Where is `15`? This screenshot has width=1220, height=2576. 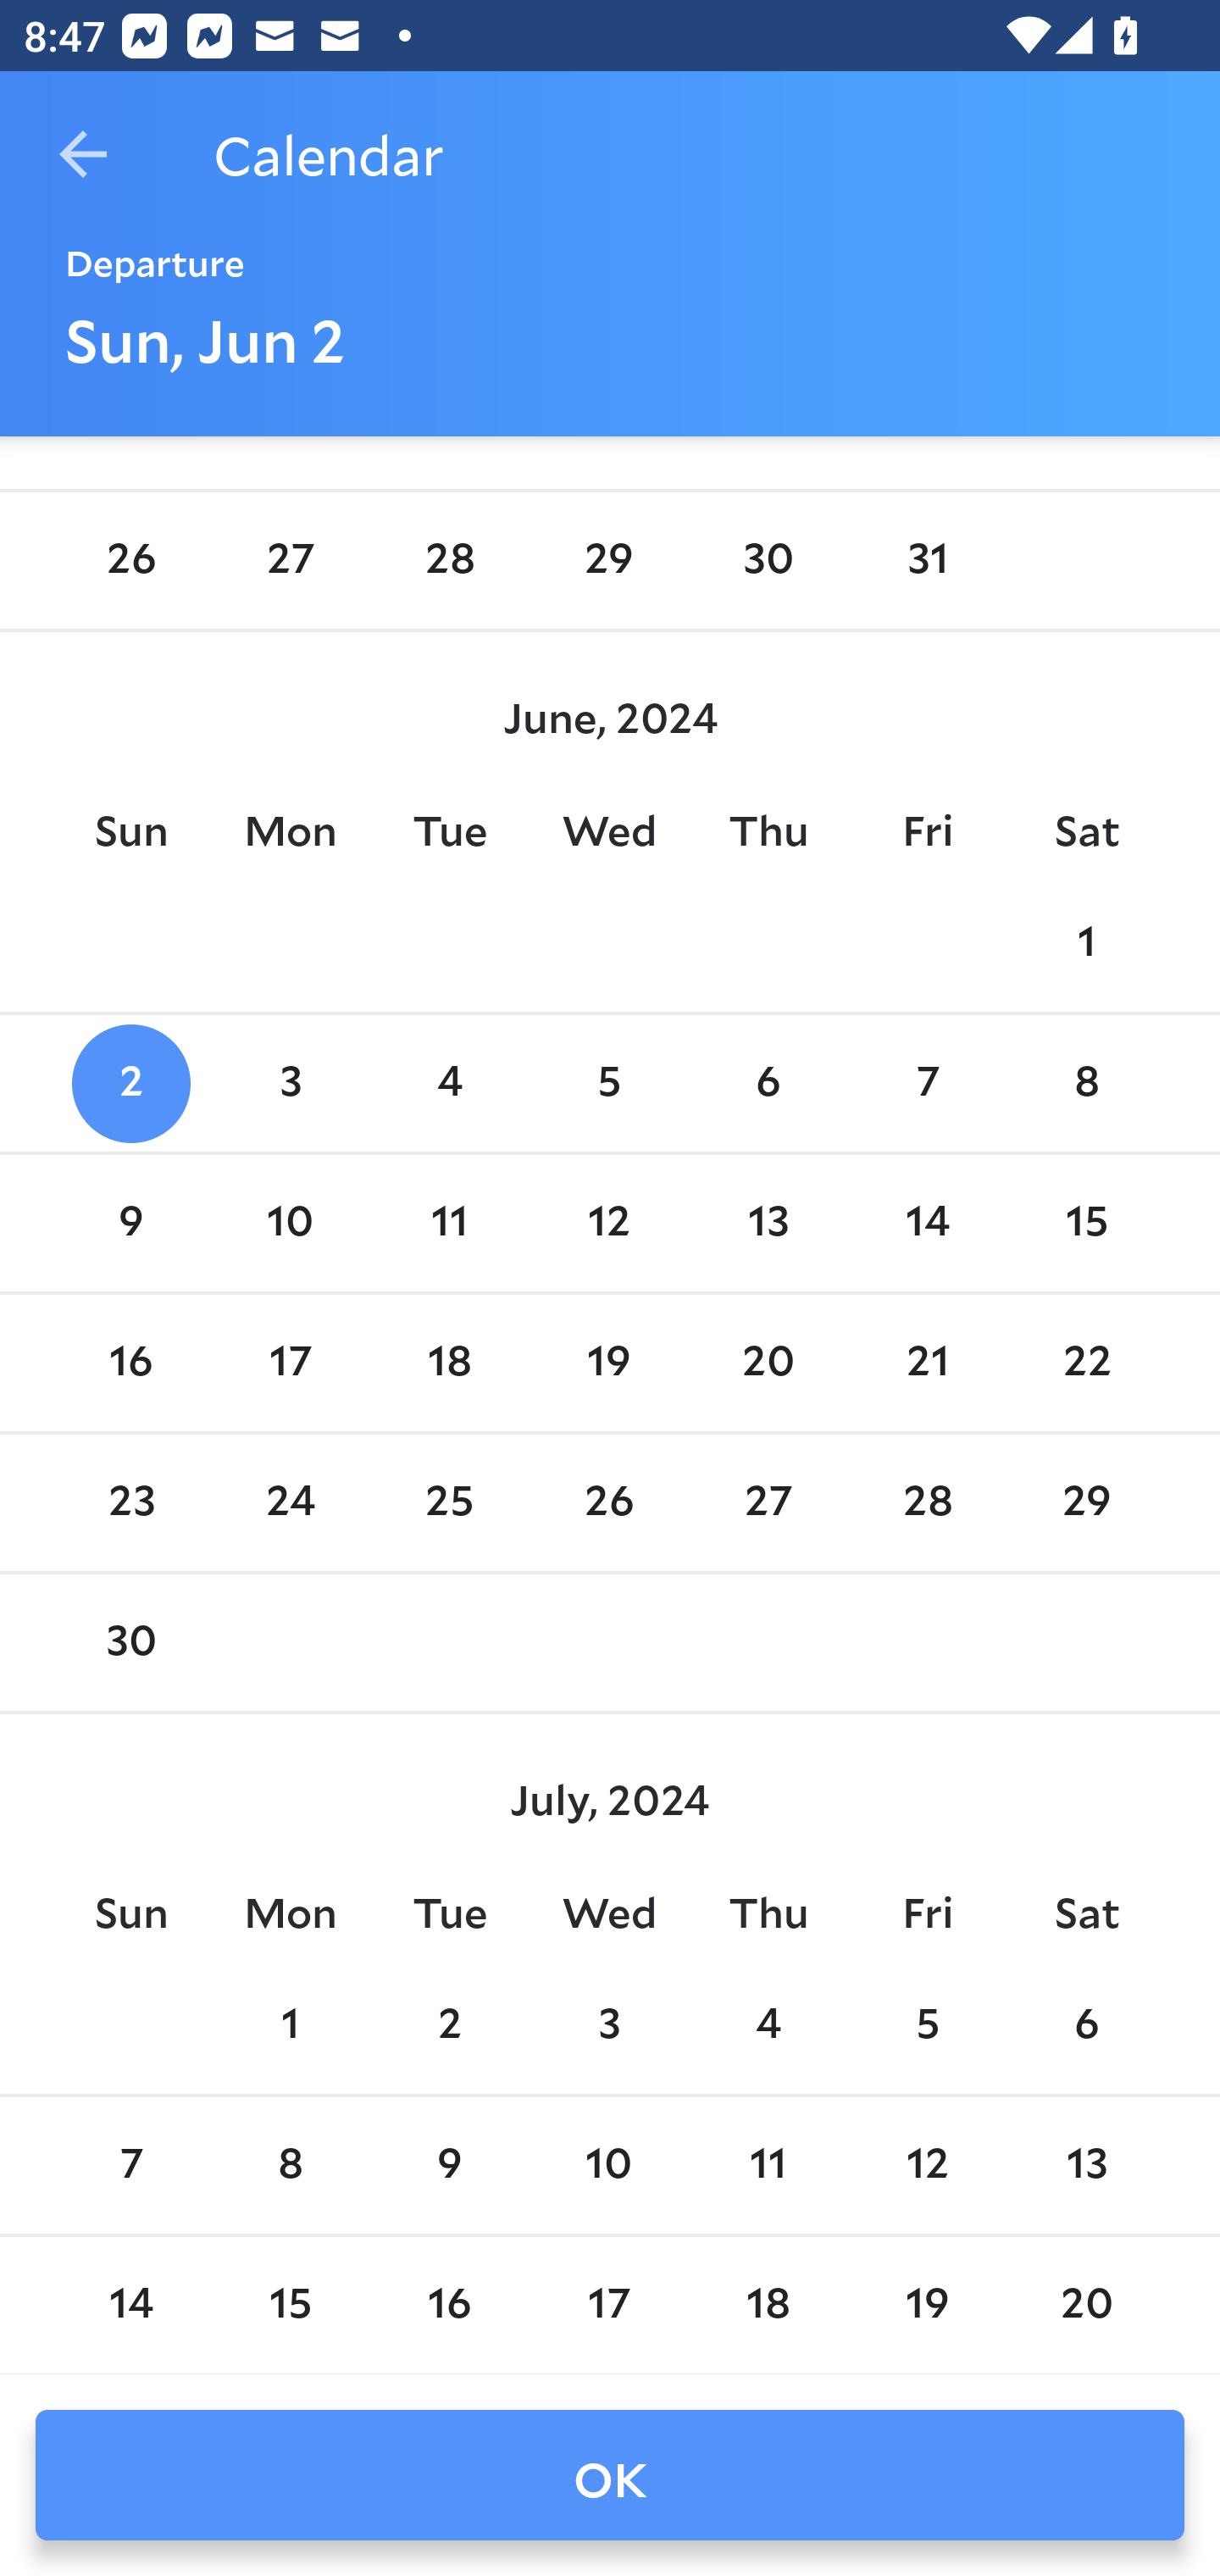 15 is located at coordinates (291, 2305).